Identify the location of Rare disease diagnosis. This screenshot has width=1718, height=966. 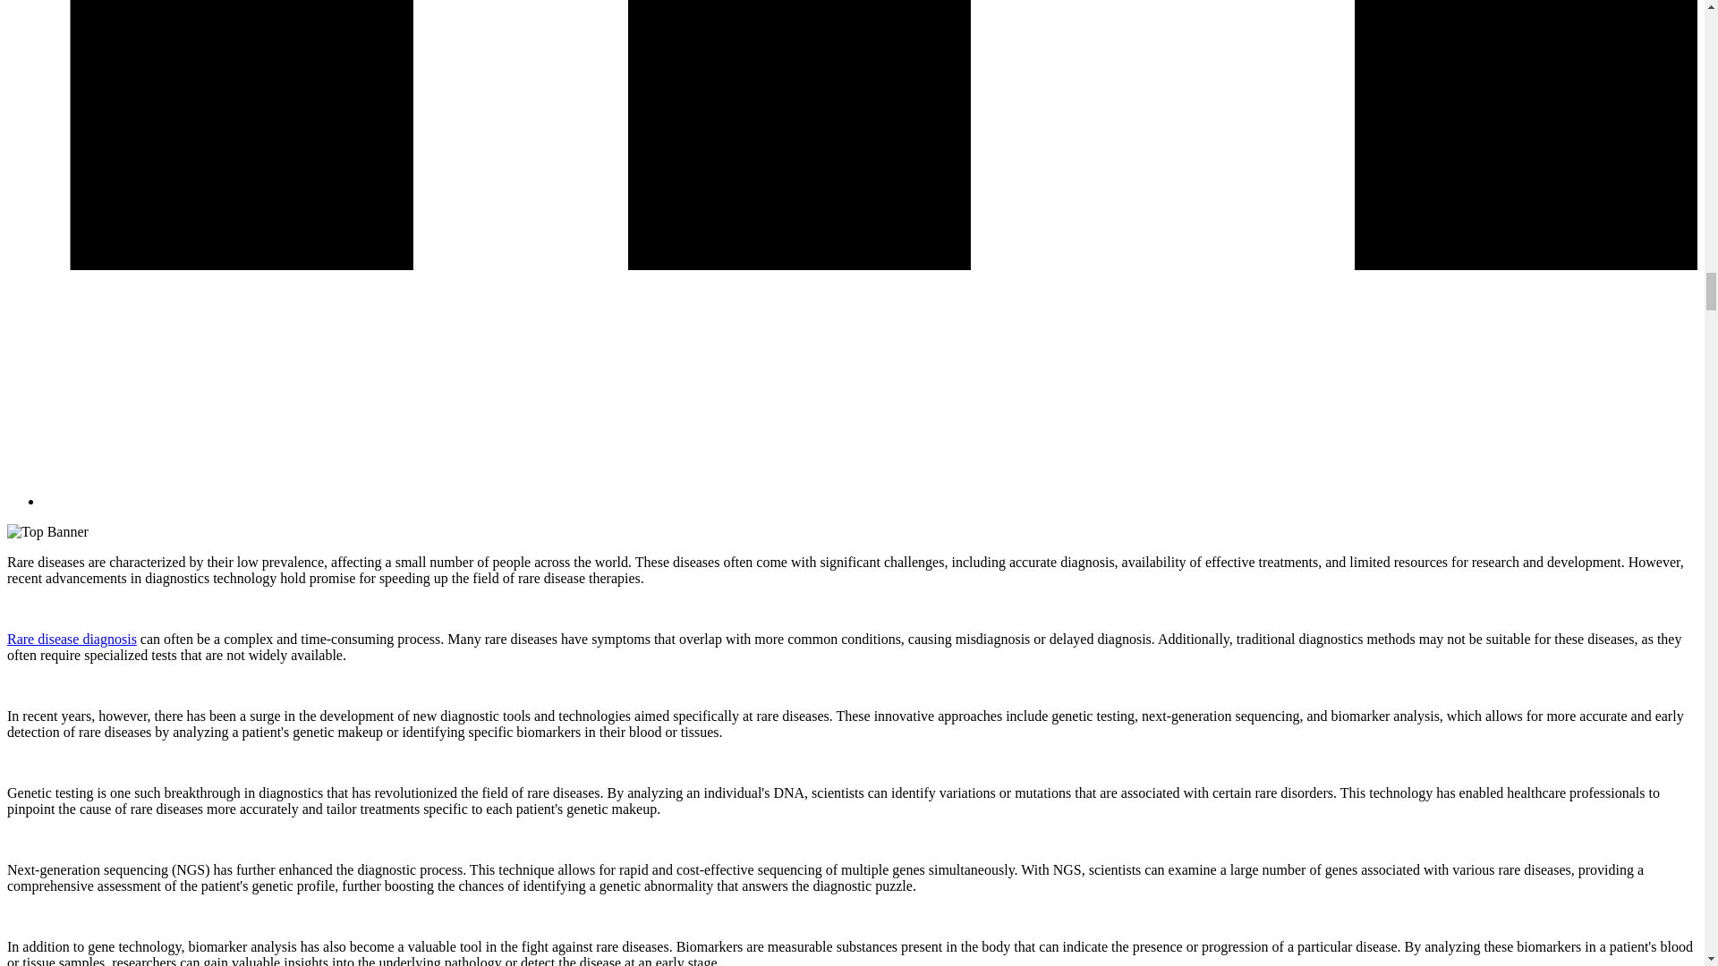
(72, 639).